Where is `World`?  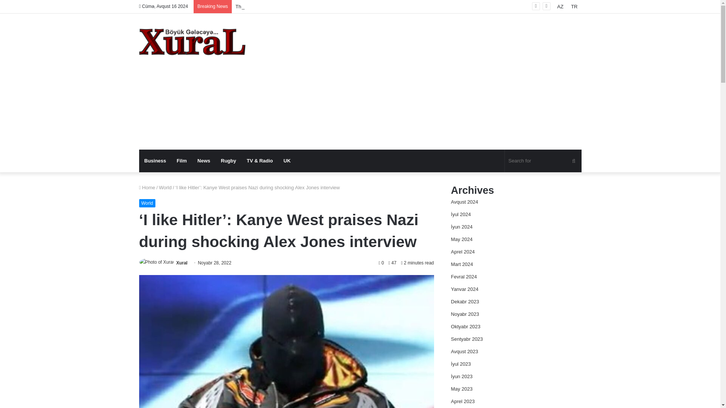 World is located at coordinates (165, 187).